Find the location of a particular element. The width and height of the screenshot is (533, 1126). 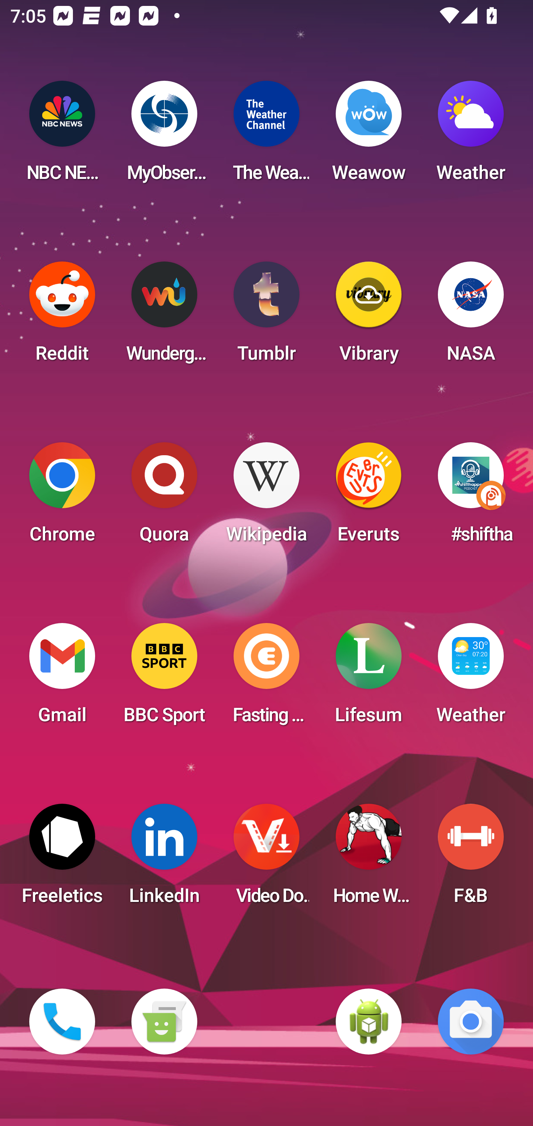

Vibrary is located at coordinates (369, 316).